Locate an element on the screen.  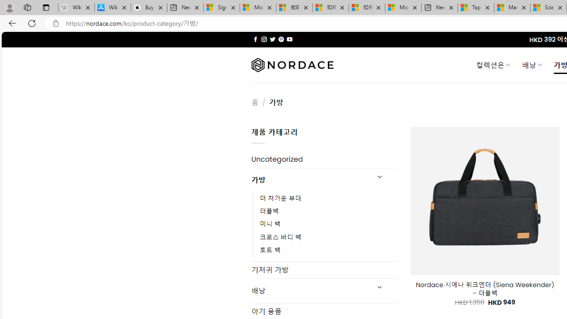
Follow on Instagram is located at coordinates (264, 39).